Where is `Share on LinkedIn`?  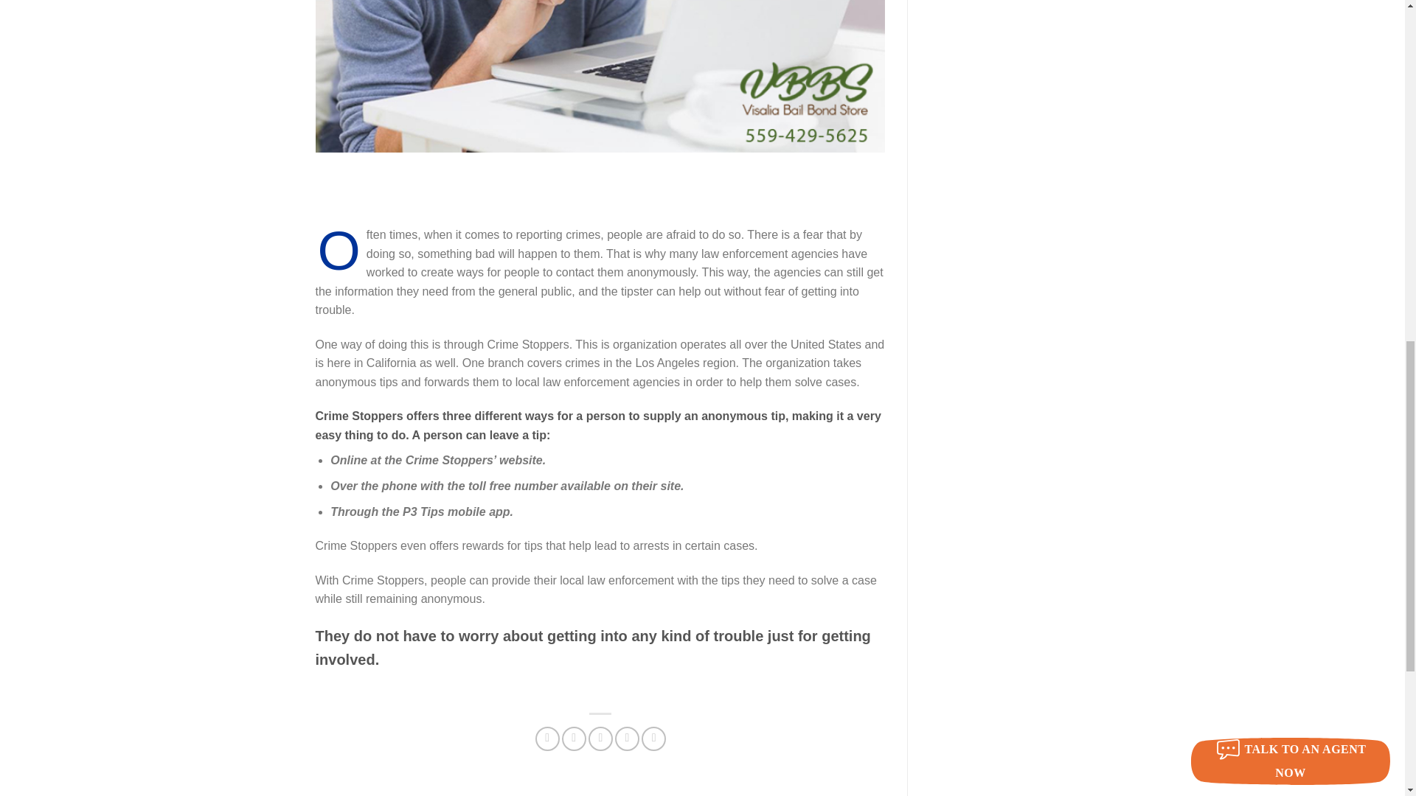 Share on LinkedIn is located at coordinates (653, 739).